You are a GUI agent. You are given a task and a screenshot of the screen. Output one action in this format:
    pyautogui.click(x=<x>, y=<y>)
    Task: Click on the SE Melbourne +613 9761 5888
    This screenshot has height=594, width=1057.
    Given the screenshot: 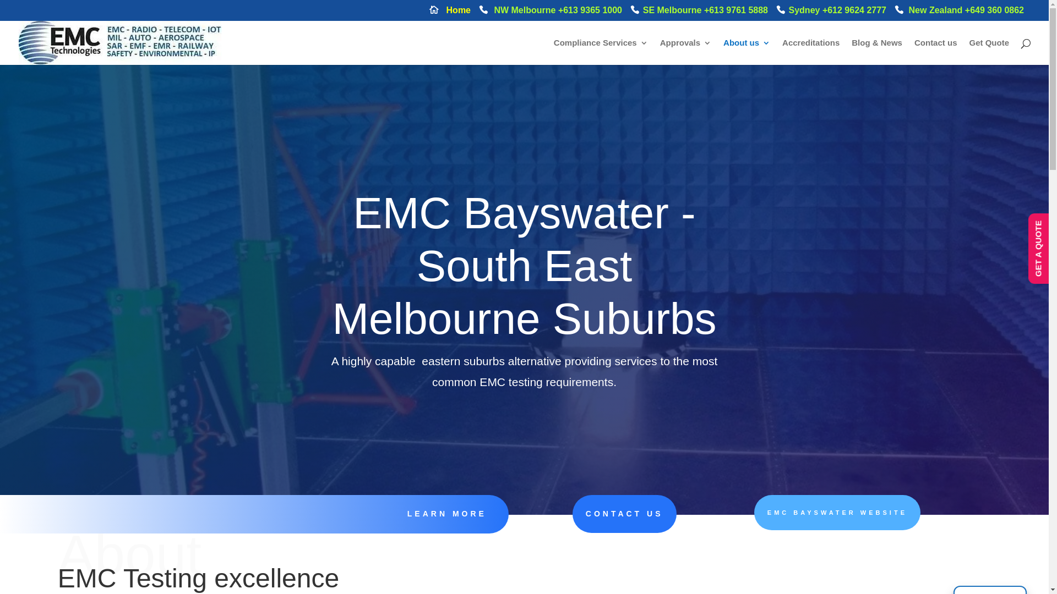 What is the action you would take?
    pyautogui.click(x=699, y=13)
    